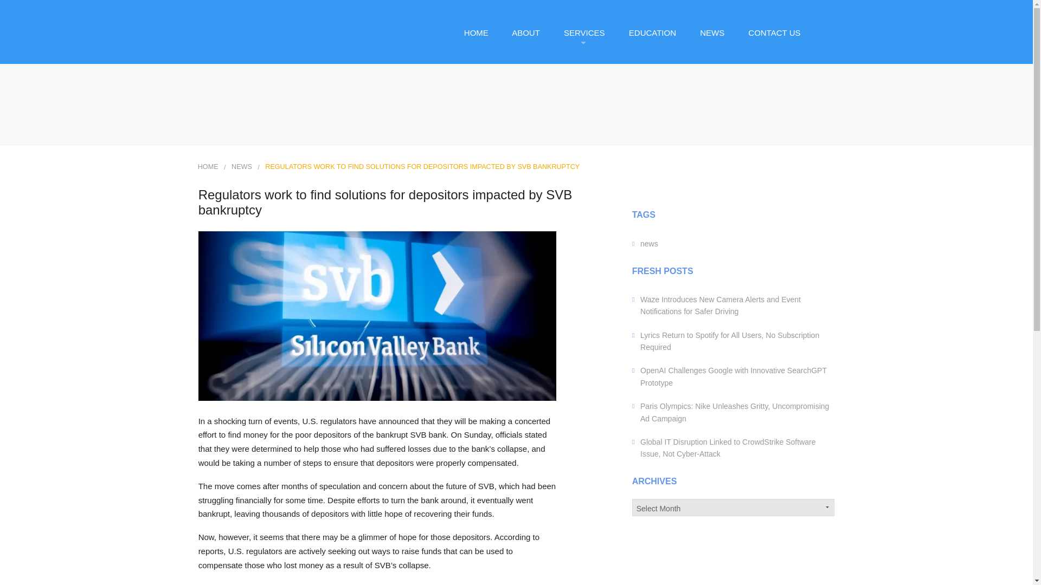 The image size is (1041, 585). Describe the element at coordinates (208, 167) in the screenshot. I see `HOME` at that location.